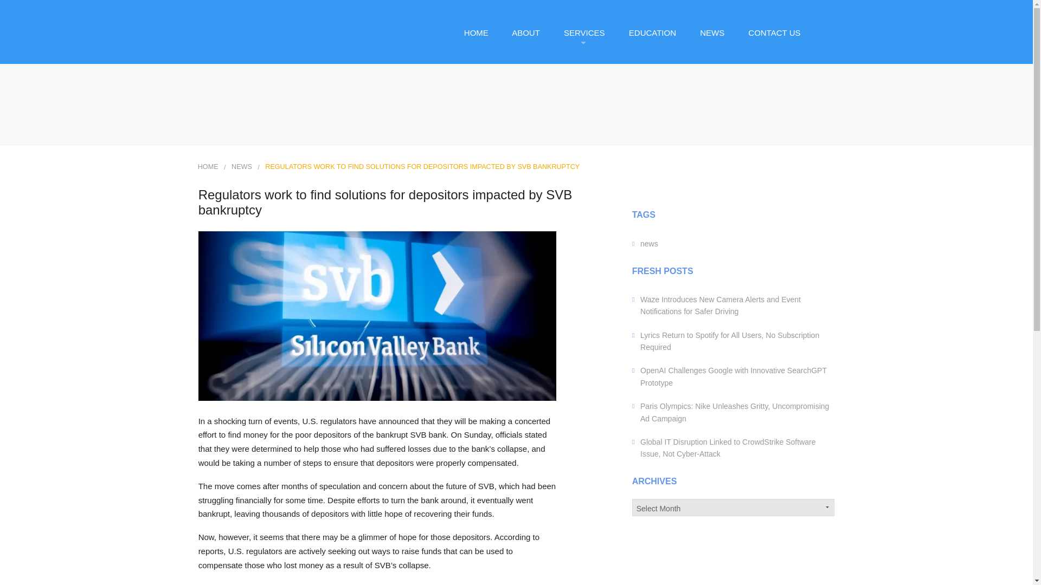 The image size is (1041, 585). Describe the element at coordinates (208, 167) in the screenshot. I see `HOME` at that location.